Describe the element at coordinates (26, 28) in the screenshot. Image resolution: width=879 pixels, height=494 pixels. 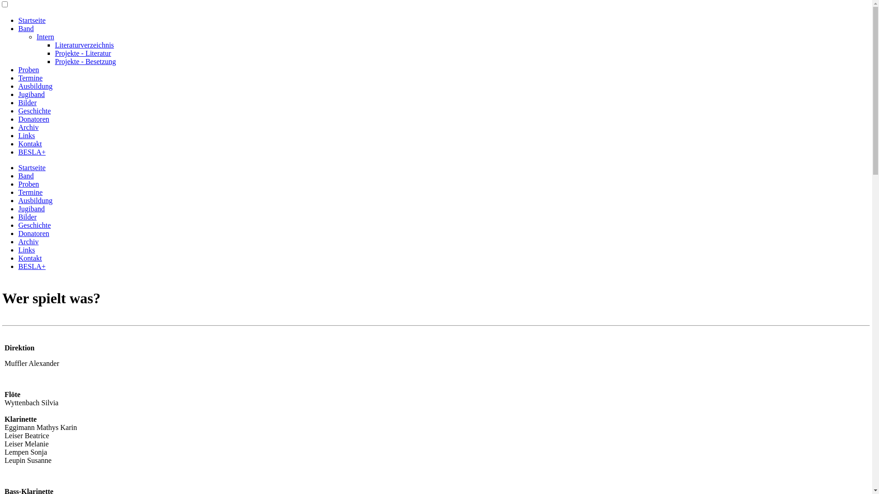
I see `Band` at that location.